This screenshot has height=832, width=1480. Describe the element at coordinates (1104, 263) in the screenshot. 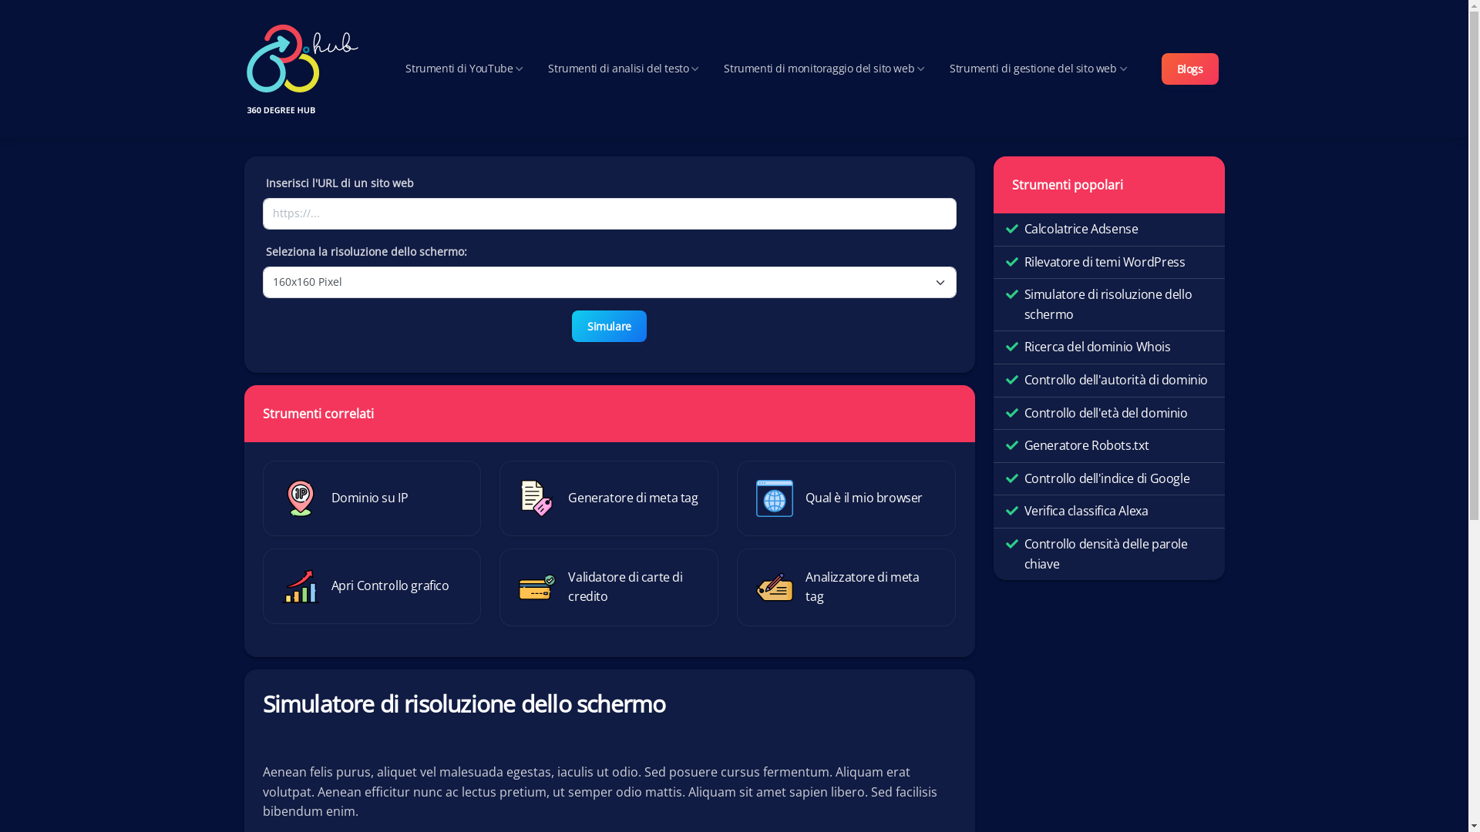

I see `Rilevatore di temi WordPress` at that location.